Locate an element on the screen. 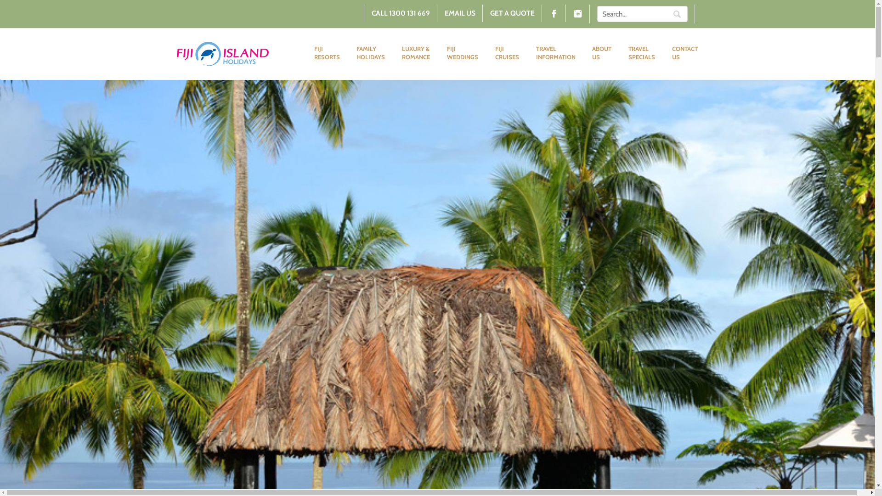 The height and width of the screenshot is (496, 882). Search is located at coordinates (677, 14).